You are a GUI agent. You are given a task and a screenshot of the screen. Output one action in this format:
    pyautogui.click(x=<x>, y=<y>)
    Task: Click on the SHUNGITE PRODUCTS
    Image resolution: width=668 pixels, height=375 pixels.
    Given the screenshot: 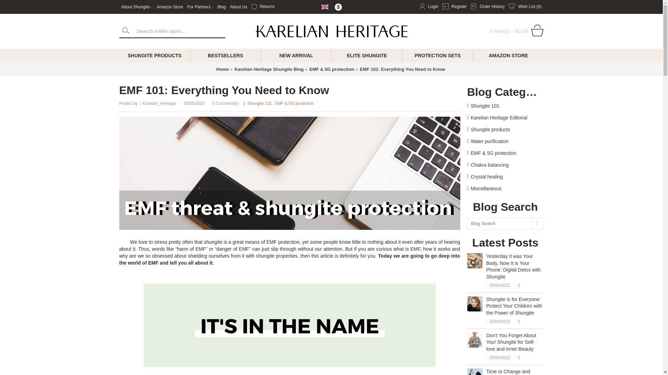 What is the action you would take?
    pyautogui.click(x=154, y=55)
    